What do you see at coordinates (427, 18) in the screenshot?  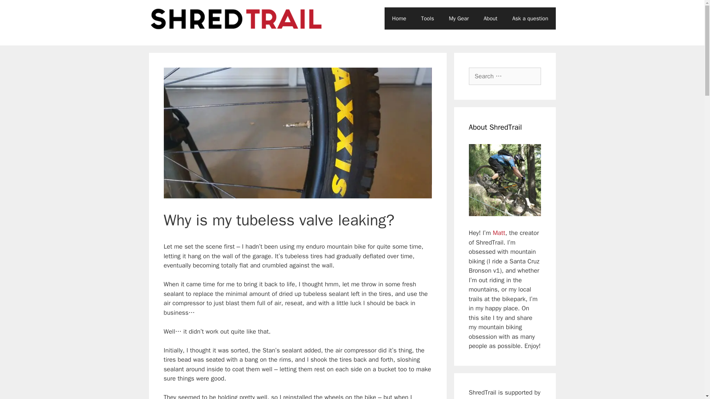 I see `Tools` at bounding box center [427, 18].